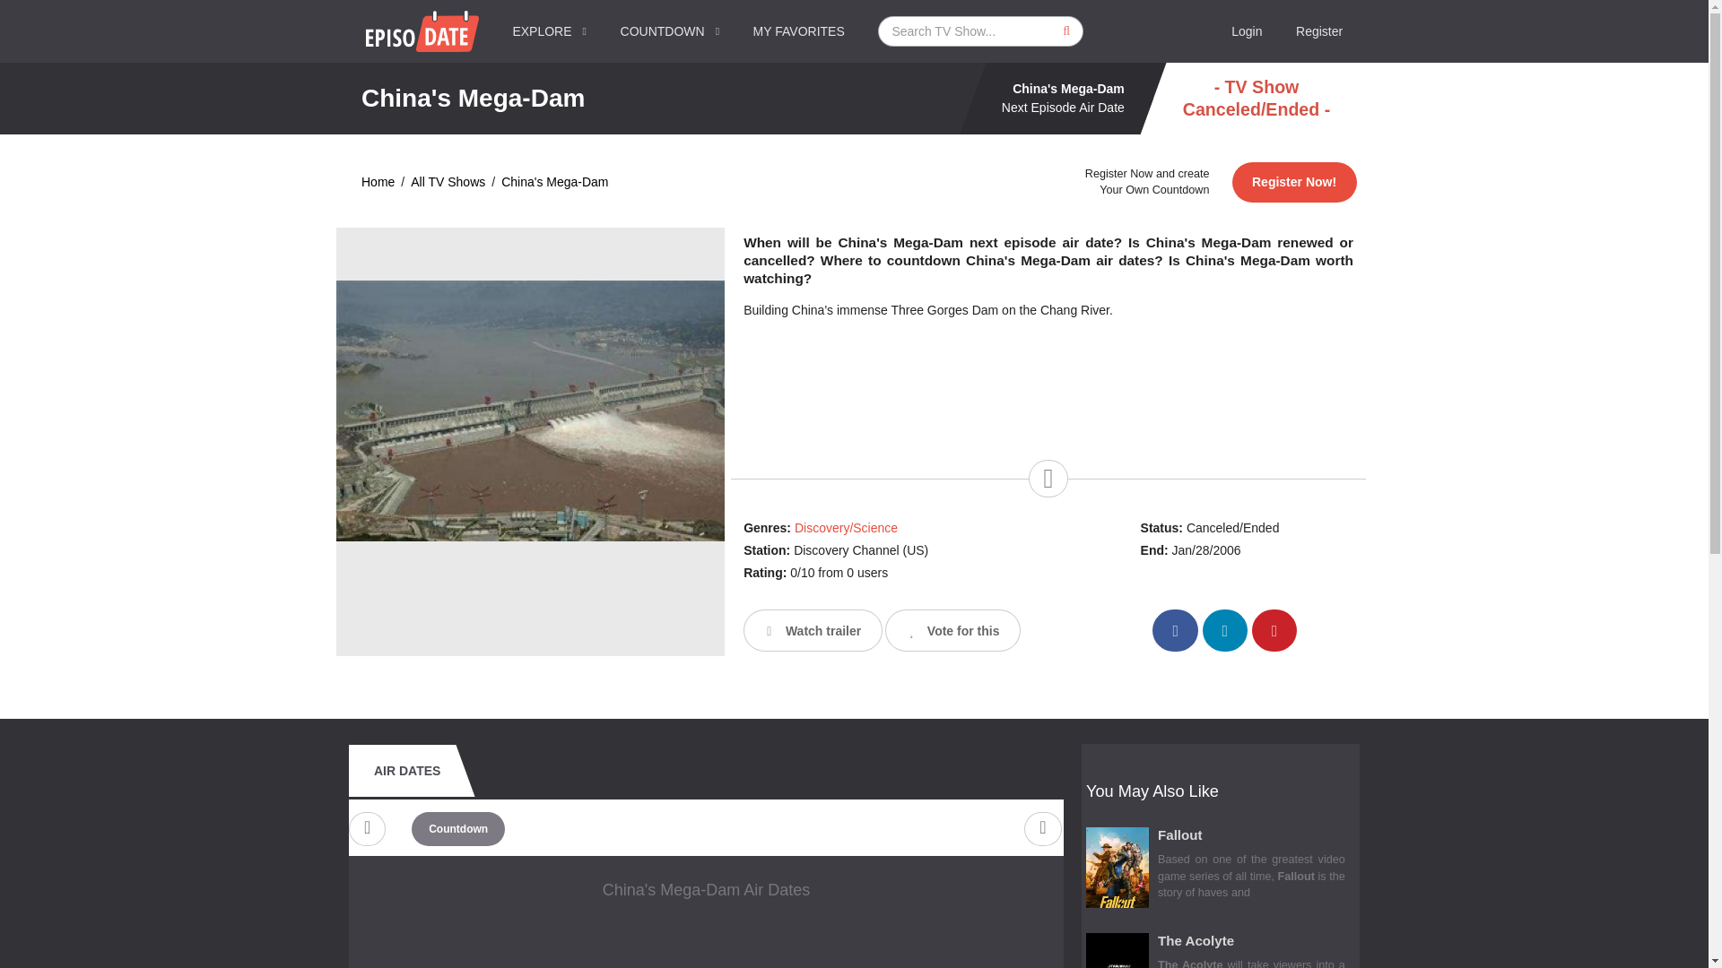 The image size is (1722, 968). What do you see at coordinates (448, 182) in the screenshot?
I see `All TV Shows` at bounding box center [448, 182].